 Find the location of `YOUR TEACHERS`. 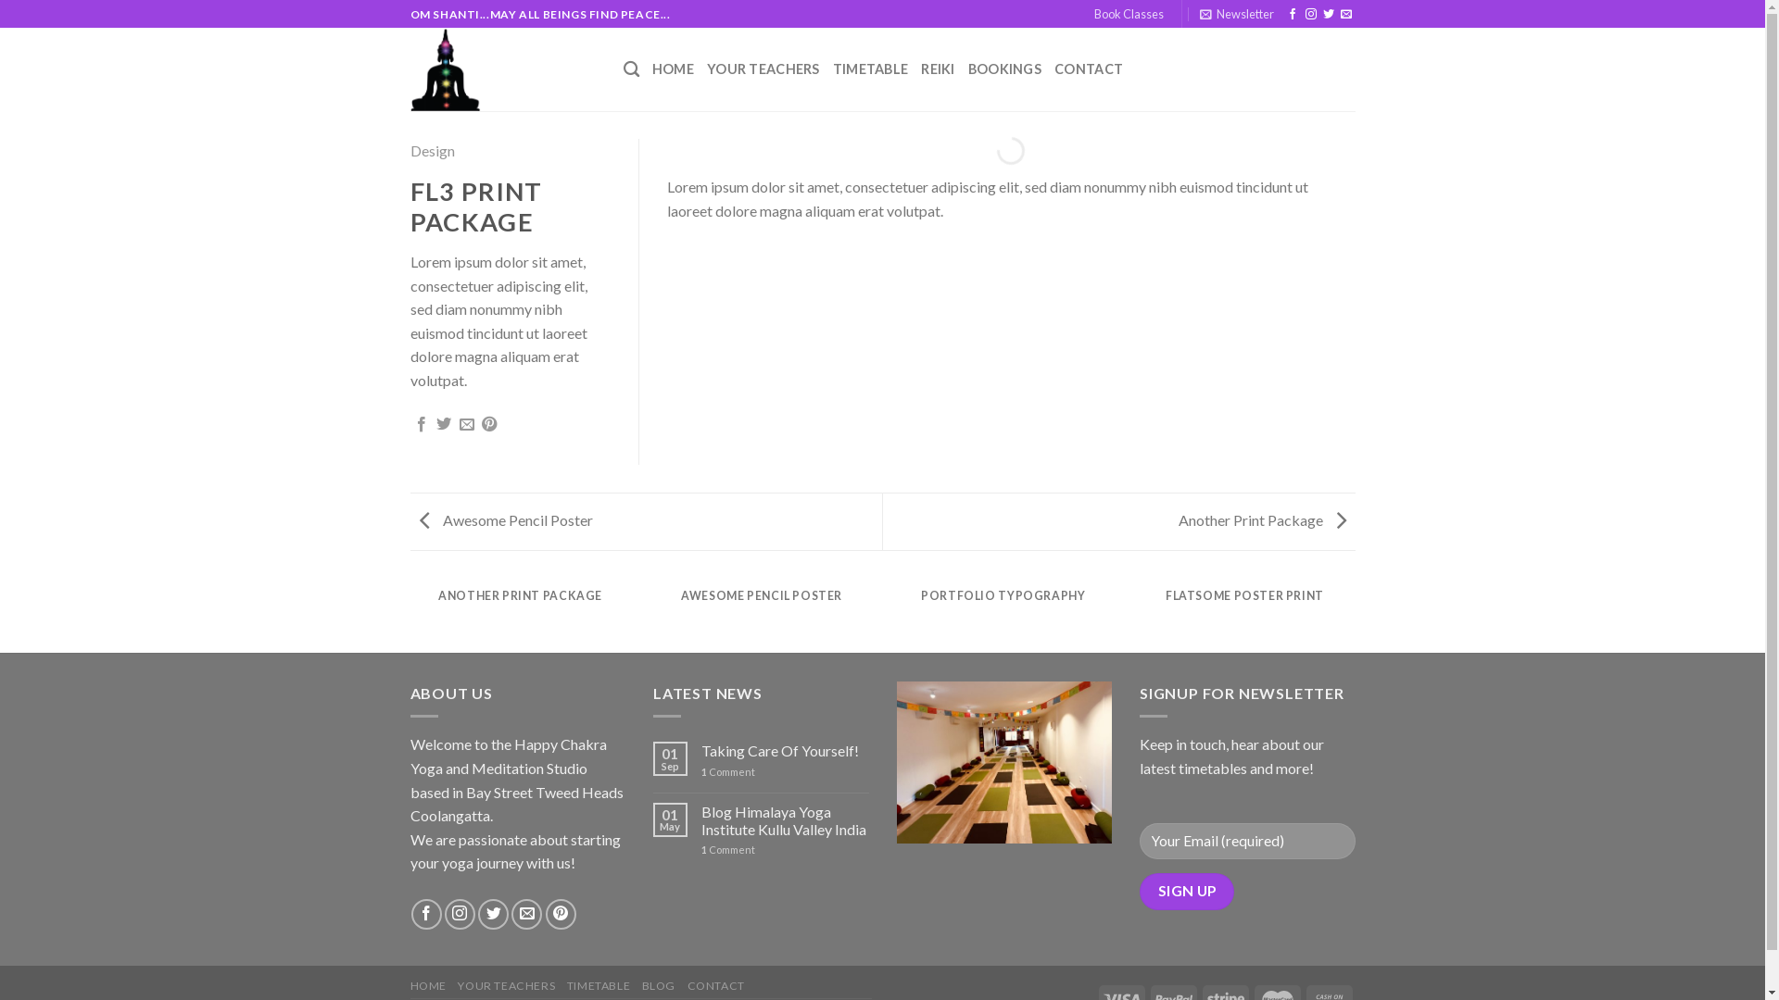

YOUR TEACHERS is located at coordinates (763, 69).